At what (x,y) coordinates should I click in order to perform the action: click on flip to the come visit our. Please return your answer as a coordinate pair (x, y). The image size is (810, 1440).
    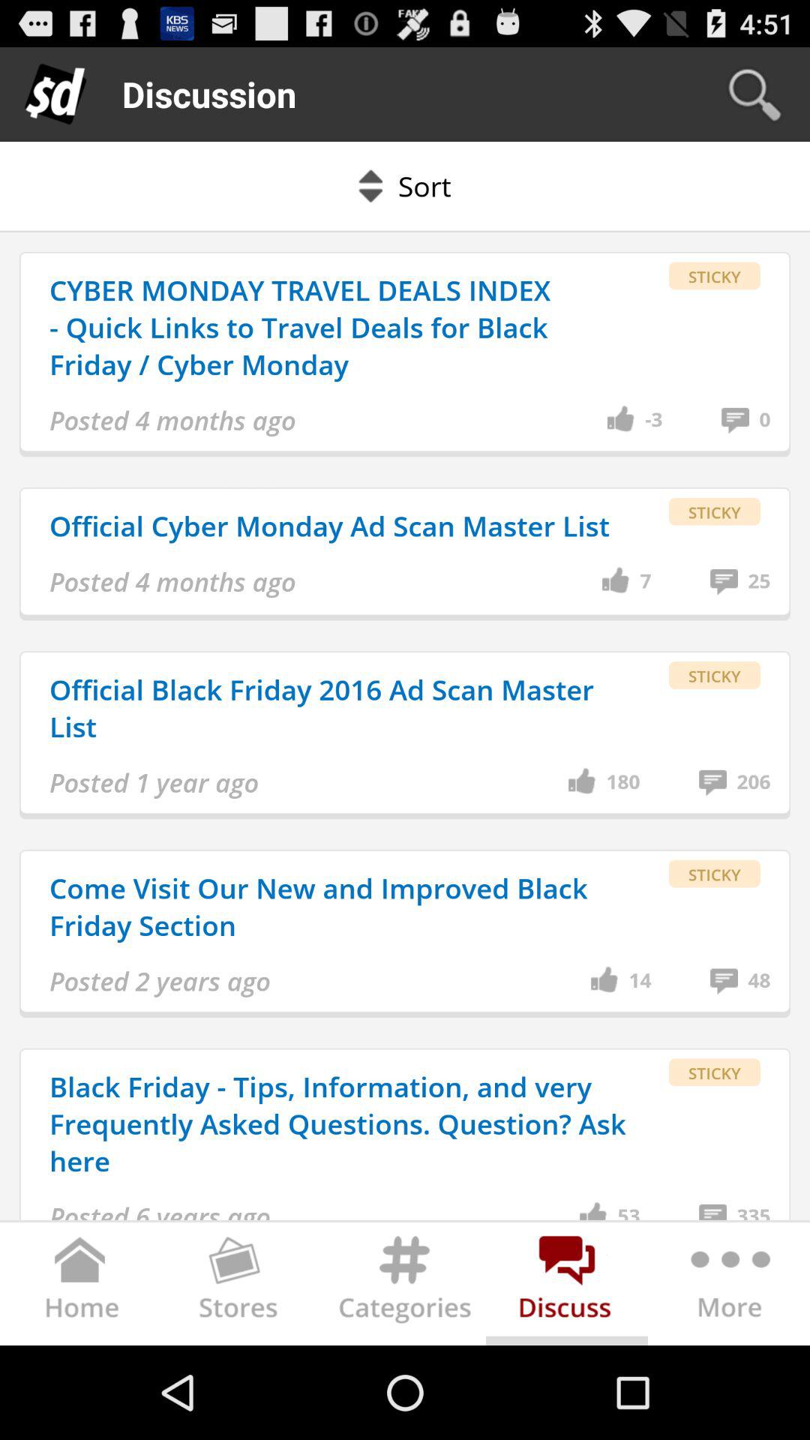
    Looking at the image, I should click on (340, 906).